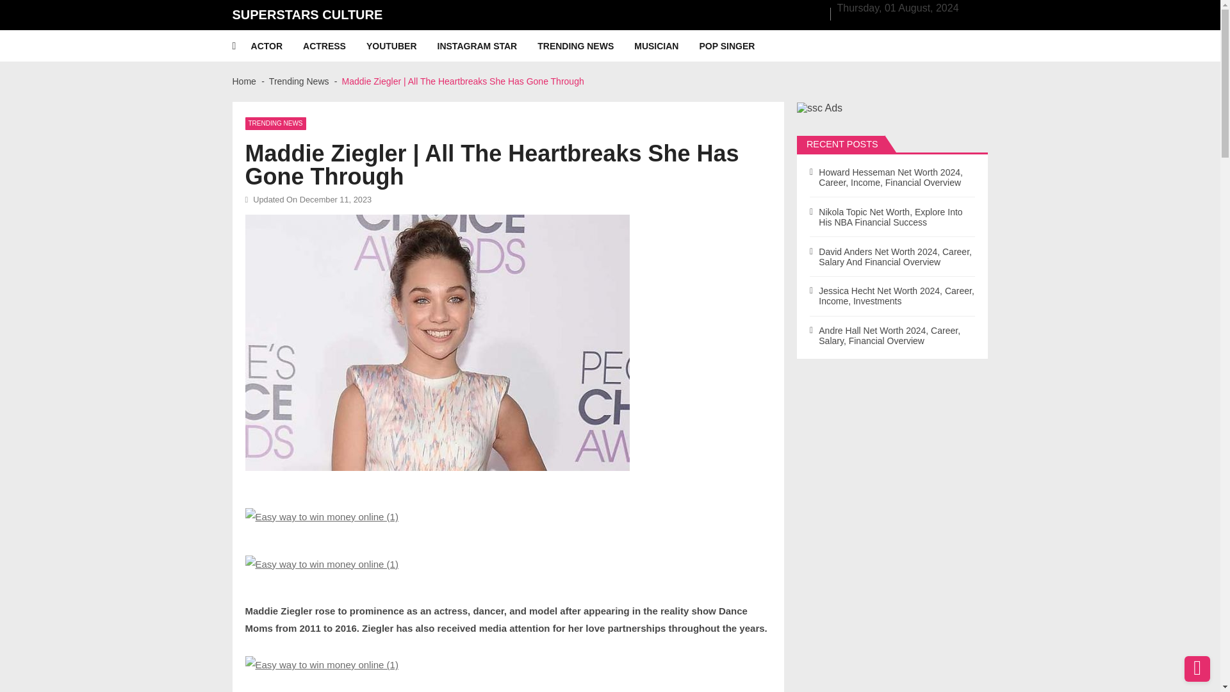 This screenshot has width=1230, height=692. Describe the element at coordinates (243, 81) in the screenshot. I see `Home` at that location.